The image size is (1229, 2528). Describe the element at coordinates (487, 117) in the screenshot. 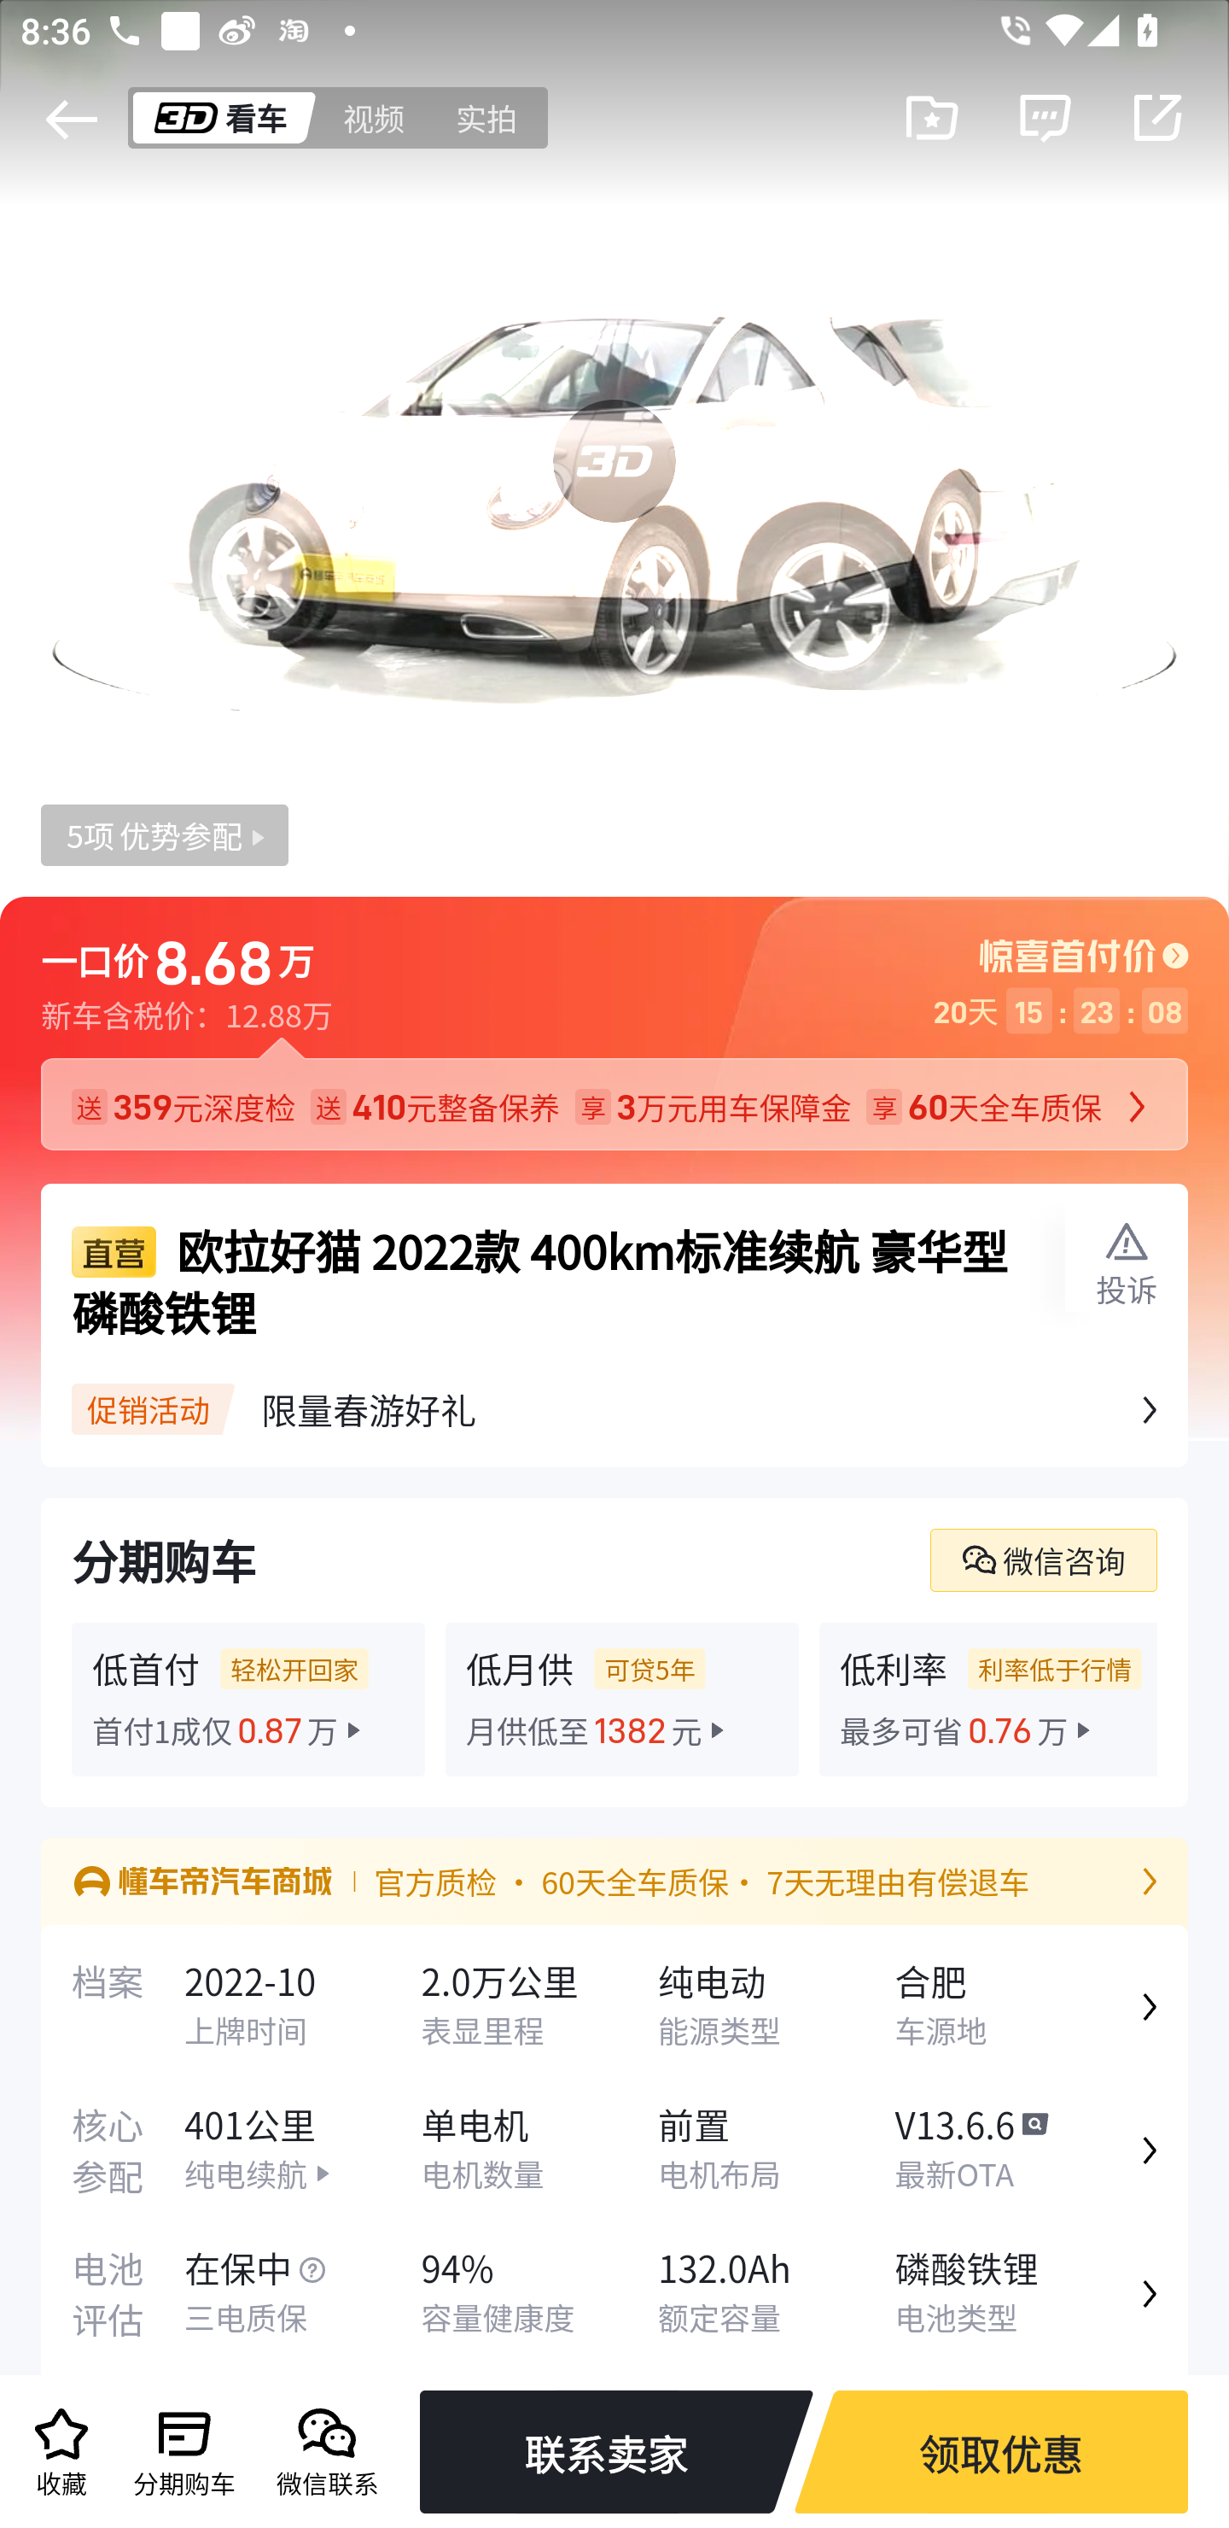

I see `实拍` at that location.